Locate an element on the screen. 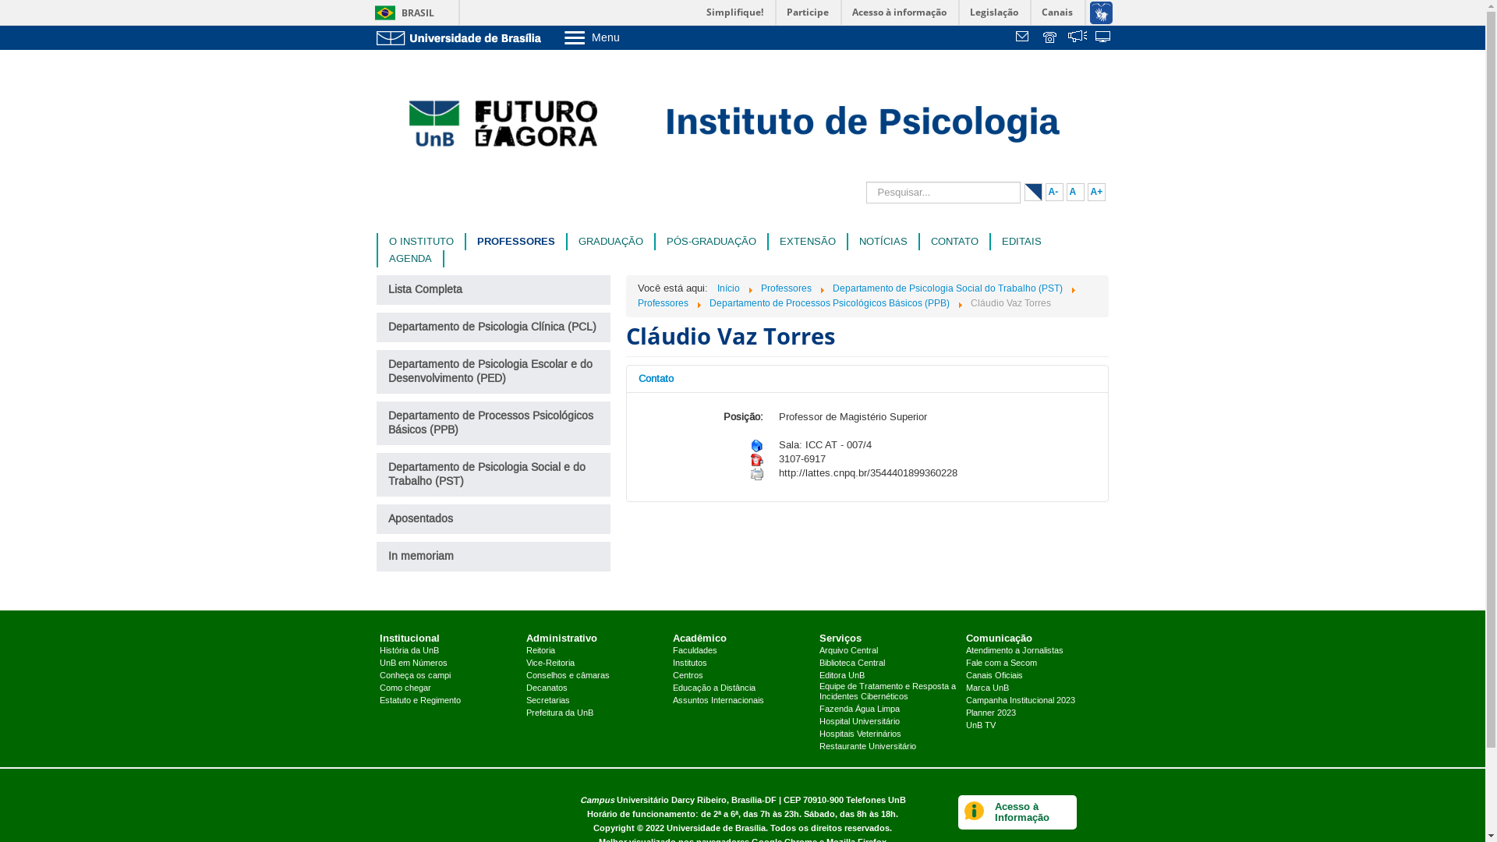 The height and width of the screenshot is (842, 1497). A+ is located at coordinates (1096, 192).